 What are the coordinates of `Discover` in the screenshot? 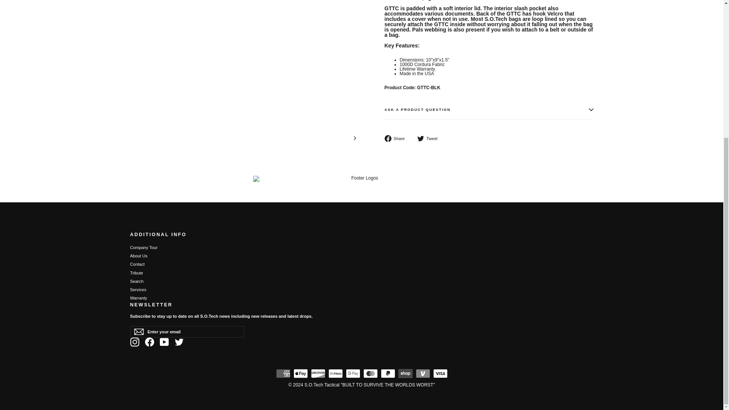 It's located at (317, 374).